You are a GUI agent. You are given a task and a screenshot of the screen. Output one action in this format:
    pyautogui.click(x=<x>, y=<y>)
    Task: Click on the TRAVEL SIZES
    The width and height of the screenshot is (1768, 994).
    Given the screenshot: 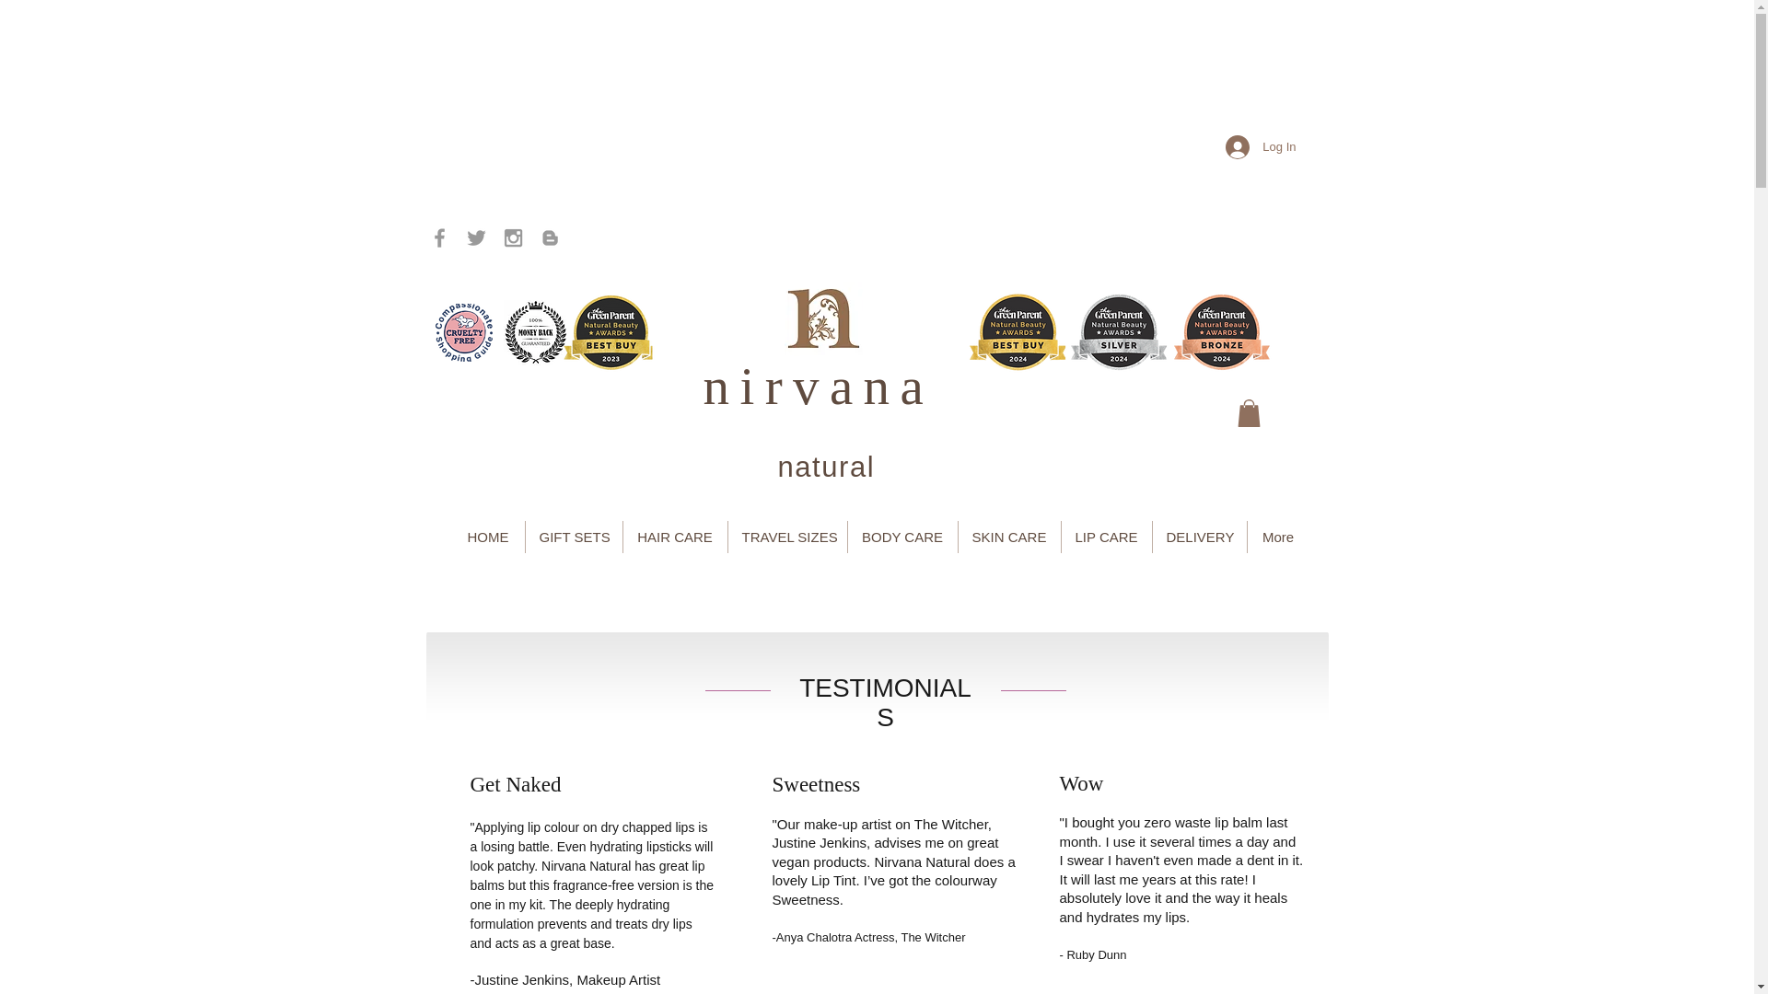 What is the action you would take?
    pyautogui.click(x=786, y=536)
    